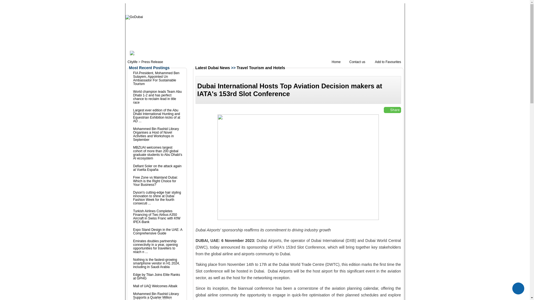 The width and height of the screenshot is (534, 300). I want to click on   News and Press Release , so click(152, 53).